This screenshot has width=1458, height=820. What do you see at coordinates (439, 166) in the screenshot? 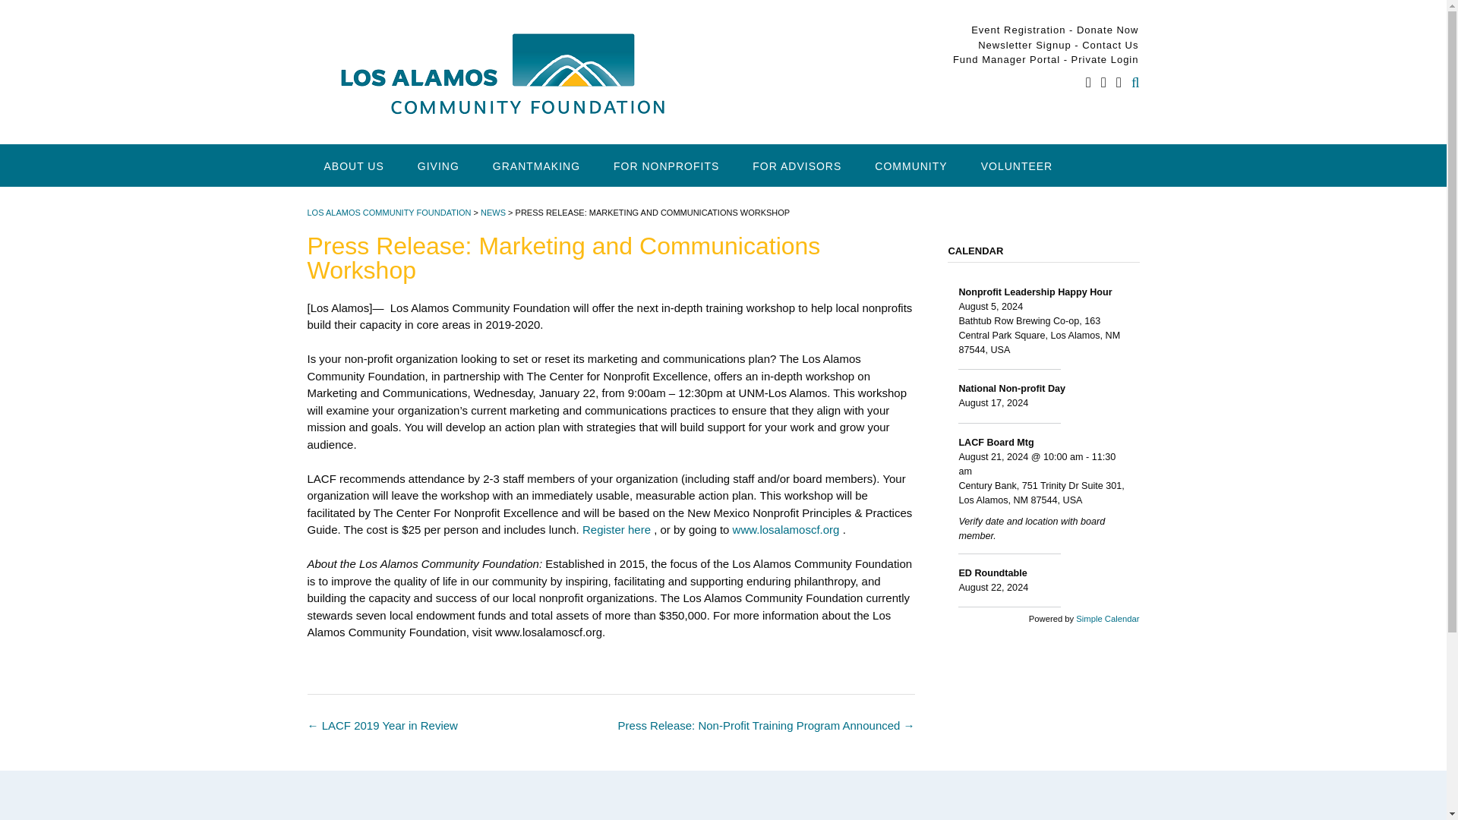
I see `GIVING` at bounding box center [439, 166].